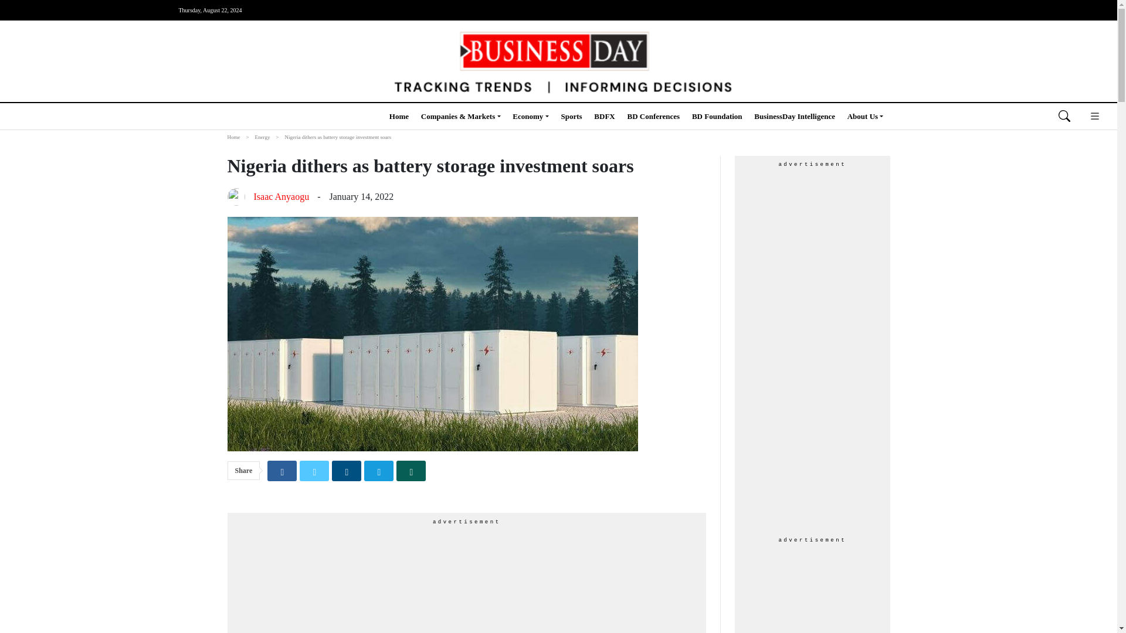 The height and width of the screenshot is (633, 1126). Describe the element at coordinates (866, 116) in the screenshot. I see `About Us` at that location.